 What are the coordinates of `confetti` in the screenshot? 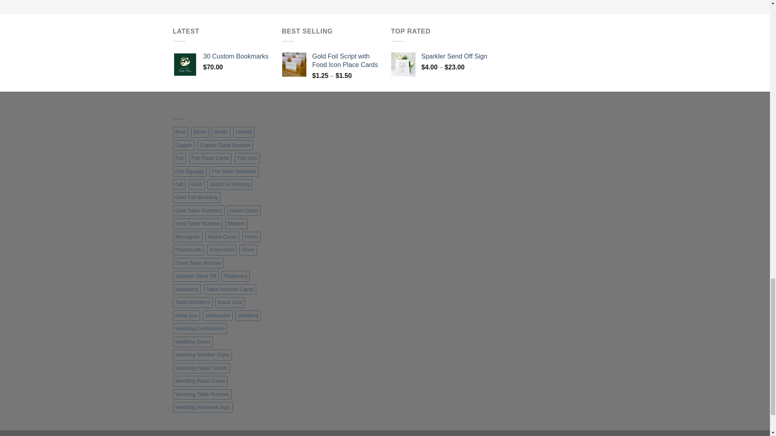 It's located at (244, 132).